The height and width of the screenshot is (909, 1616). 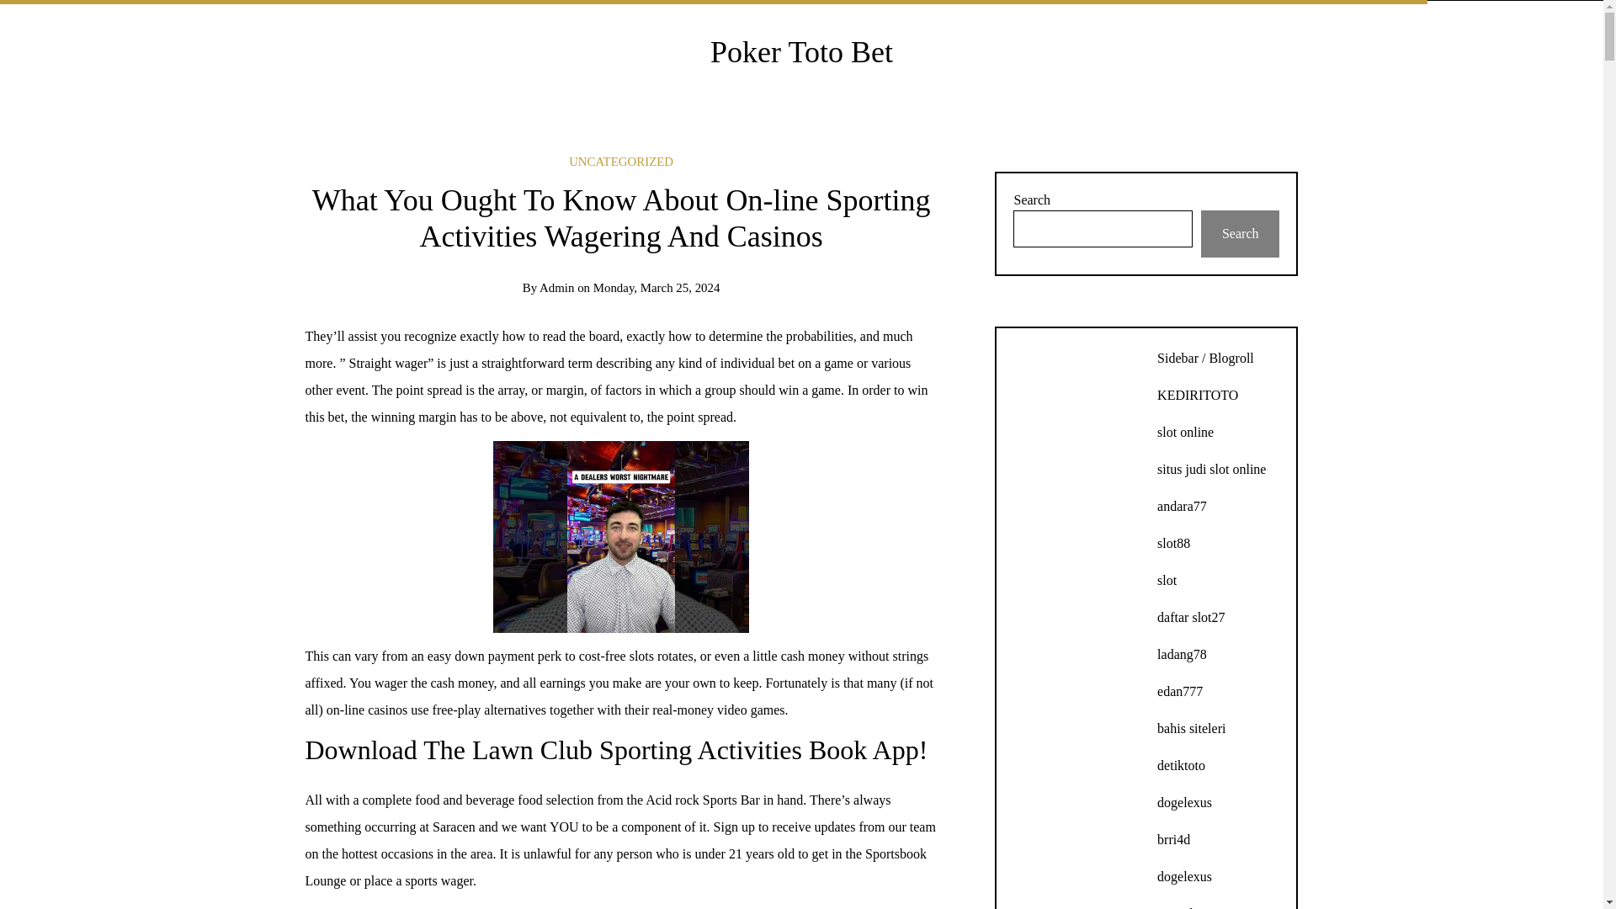 What do you see at coordinates (556, 287) in the screenshot?
I see `Admin` at bounding box center [556, 287].